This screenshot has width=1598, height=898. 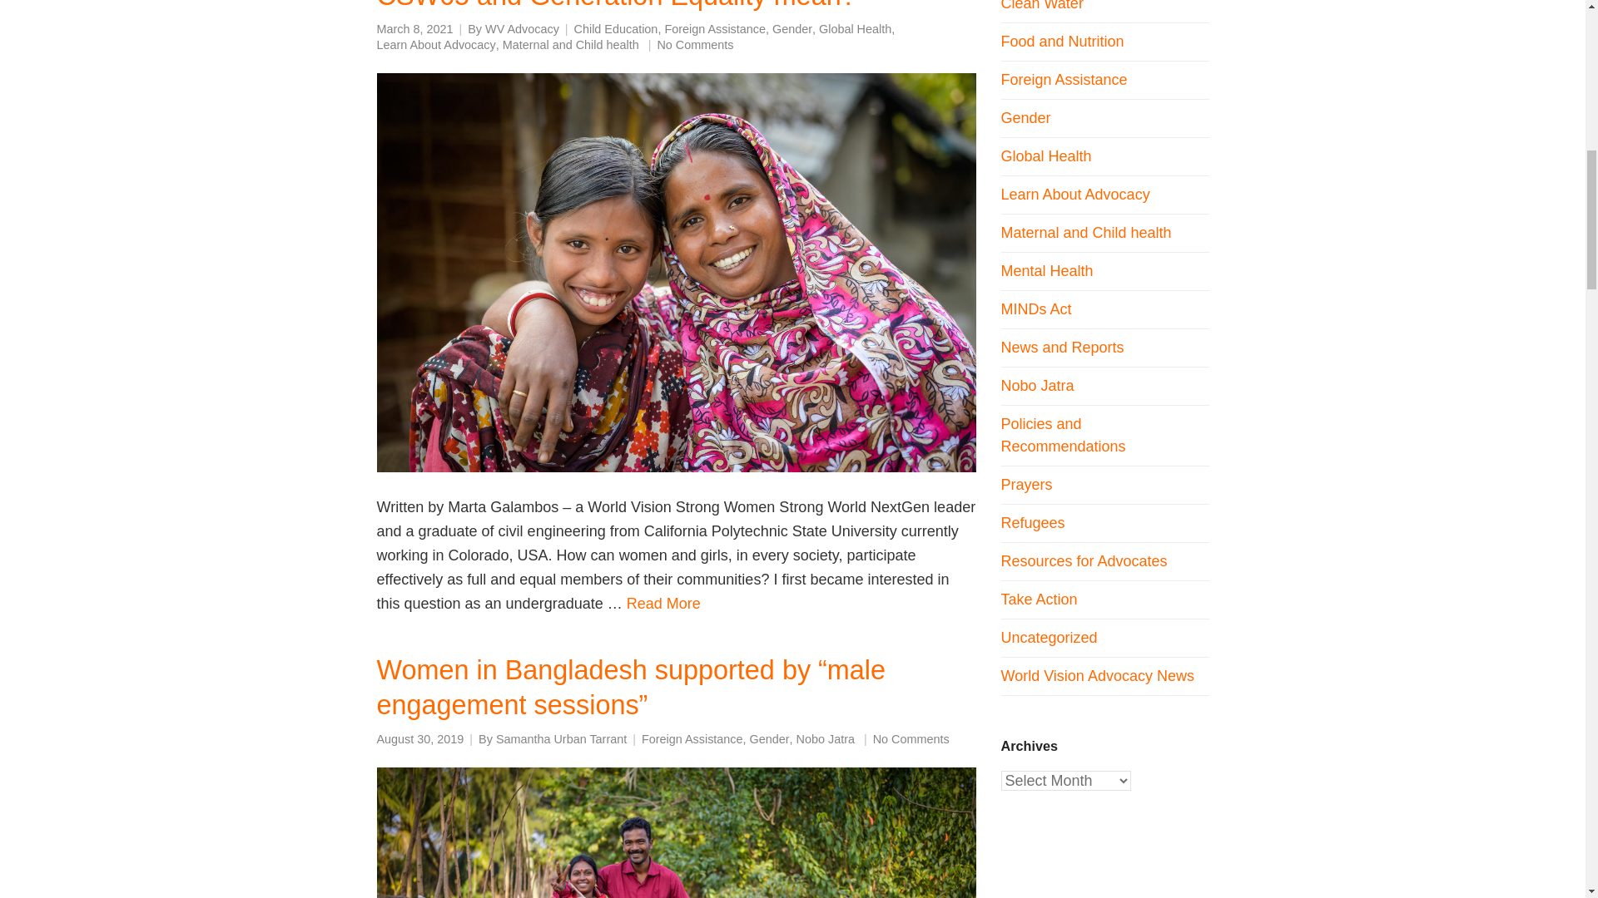 I want to click on View all posts in Foreign Assistance, so click(x=692, y=739).